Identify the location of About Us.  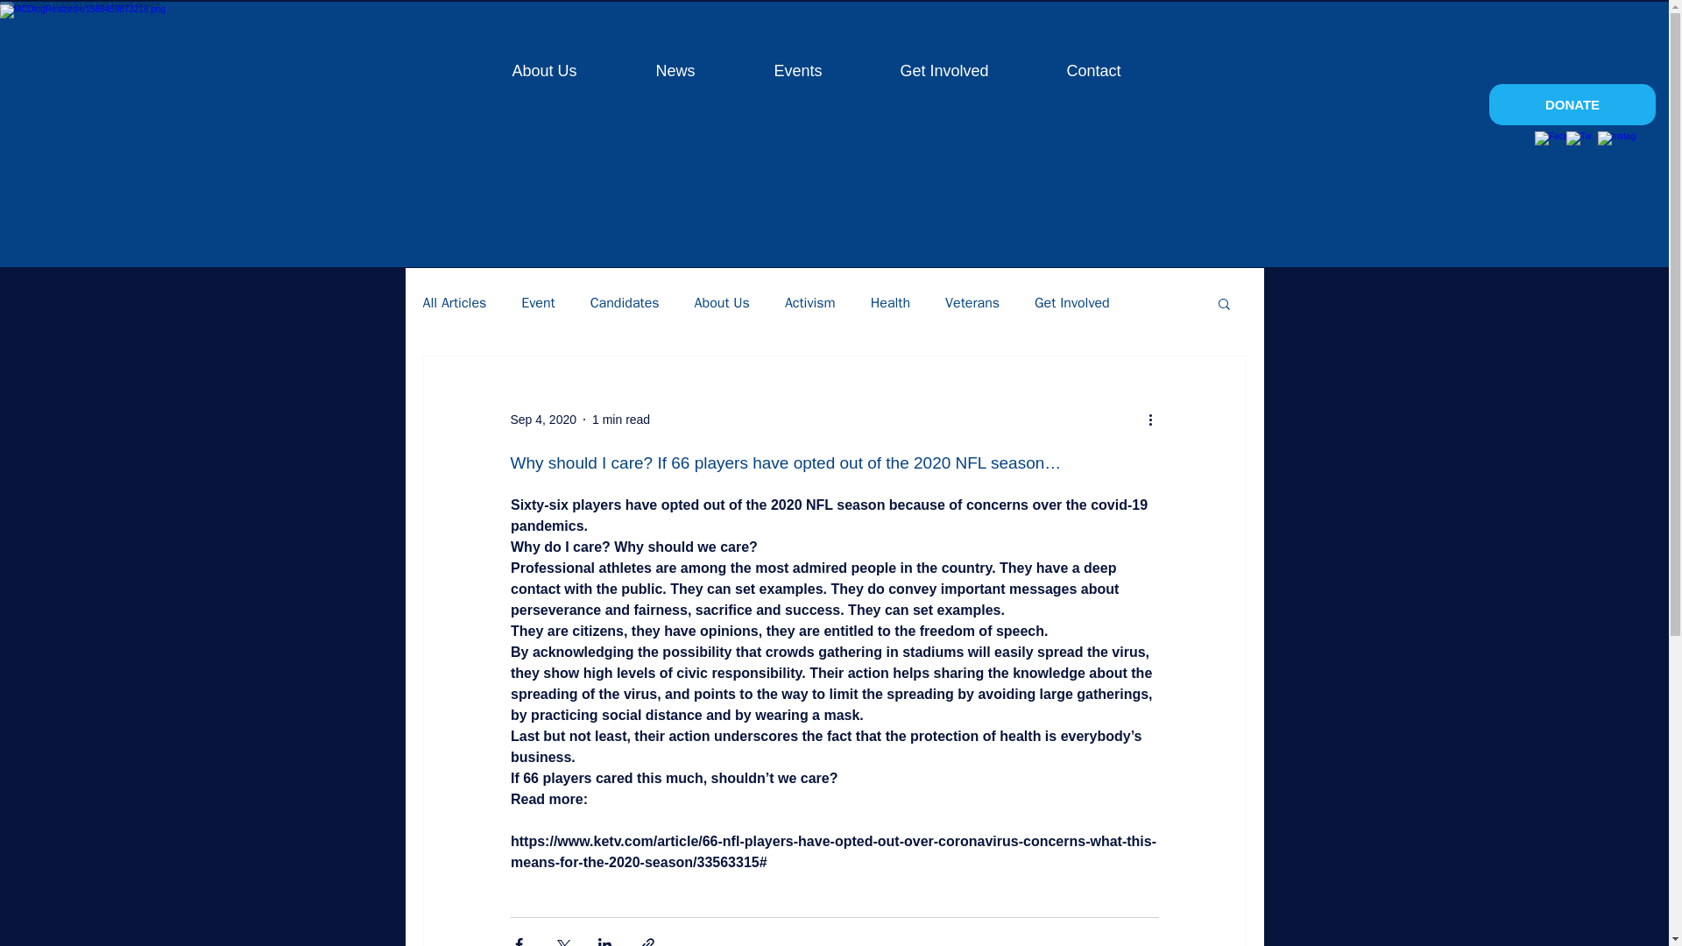
(722, 303).